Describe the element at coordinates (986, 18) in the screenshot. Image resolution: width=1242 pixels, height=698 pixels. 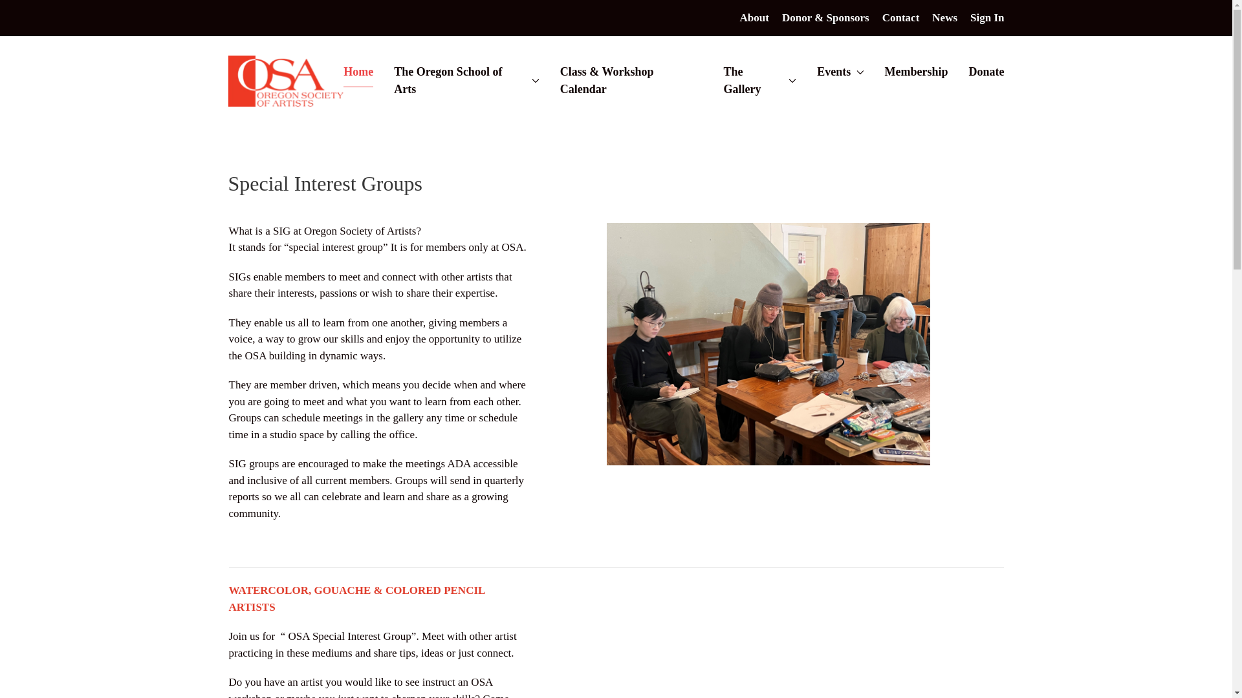
I see `Sign In` at that location.